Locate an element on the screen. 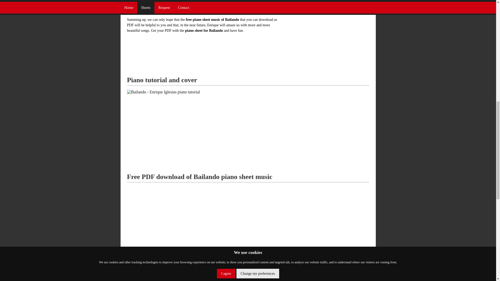  The Power Of Love - Celine Dion is located at coordinates (306, 6).